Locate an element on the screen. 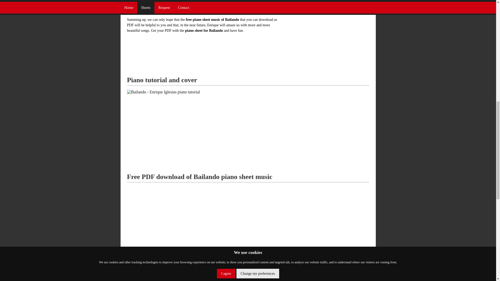  The Power Of Love - Celine Dion is located at coordinates (306, 6).